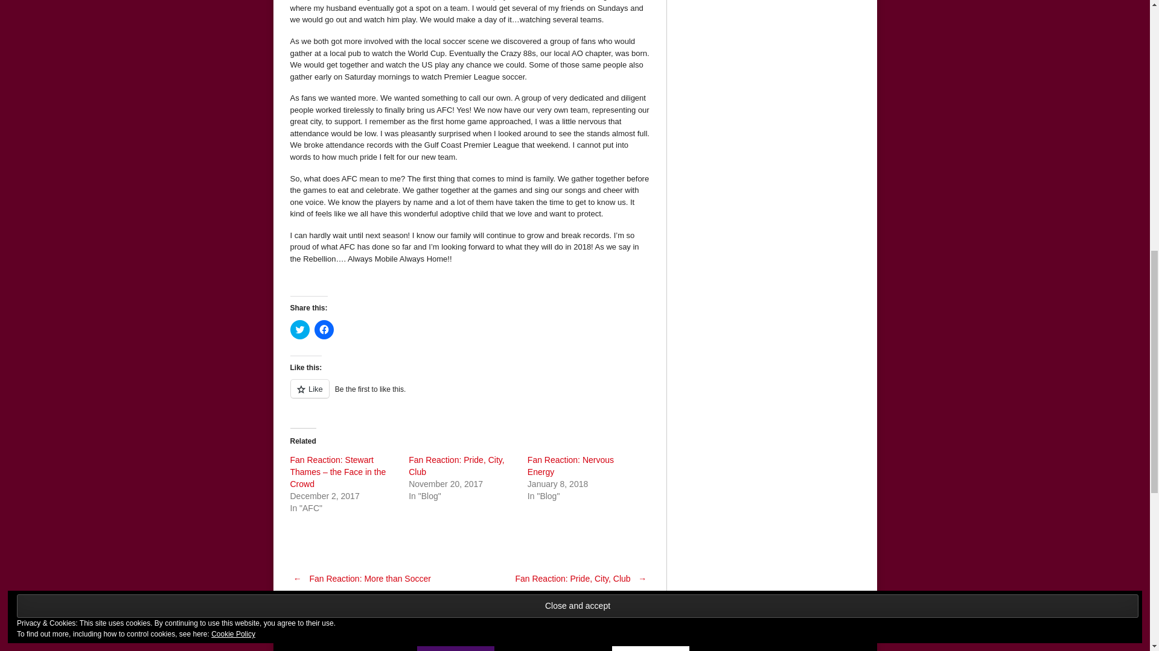 The height and width of the screenshot is (651, 1159). What do you see at coordinates (456, 649) in the screenshot?
I see `Royal Pharmacy` at bounding box center [456, 649].